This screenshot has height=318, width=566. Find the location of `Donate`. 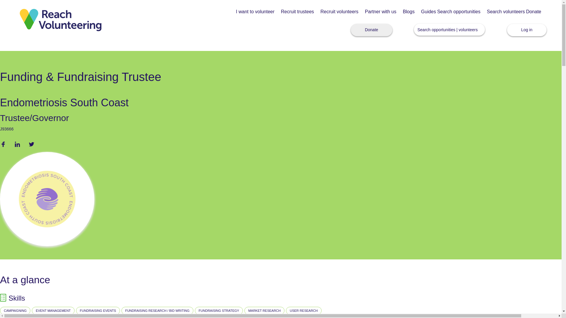

Donate is located at coordinates (533, 12).